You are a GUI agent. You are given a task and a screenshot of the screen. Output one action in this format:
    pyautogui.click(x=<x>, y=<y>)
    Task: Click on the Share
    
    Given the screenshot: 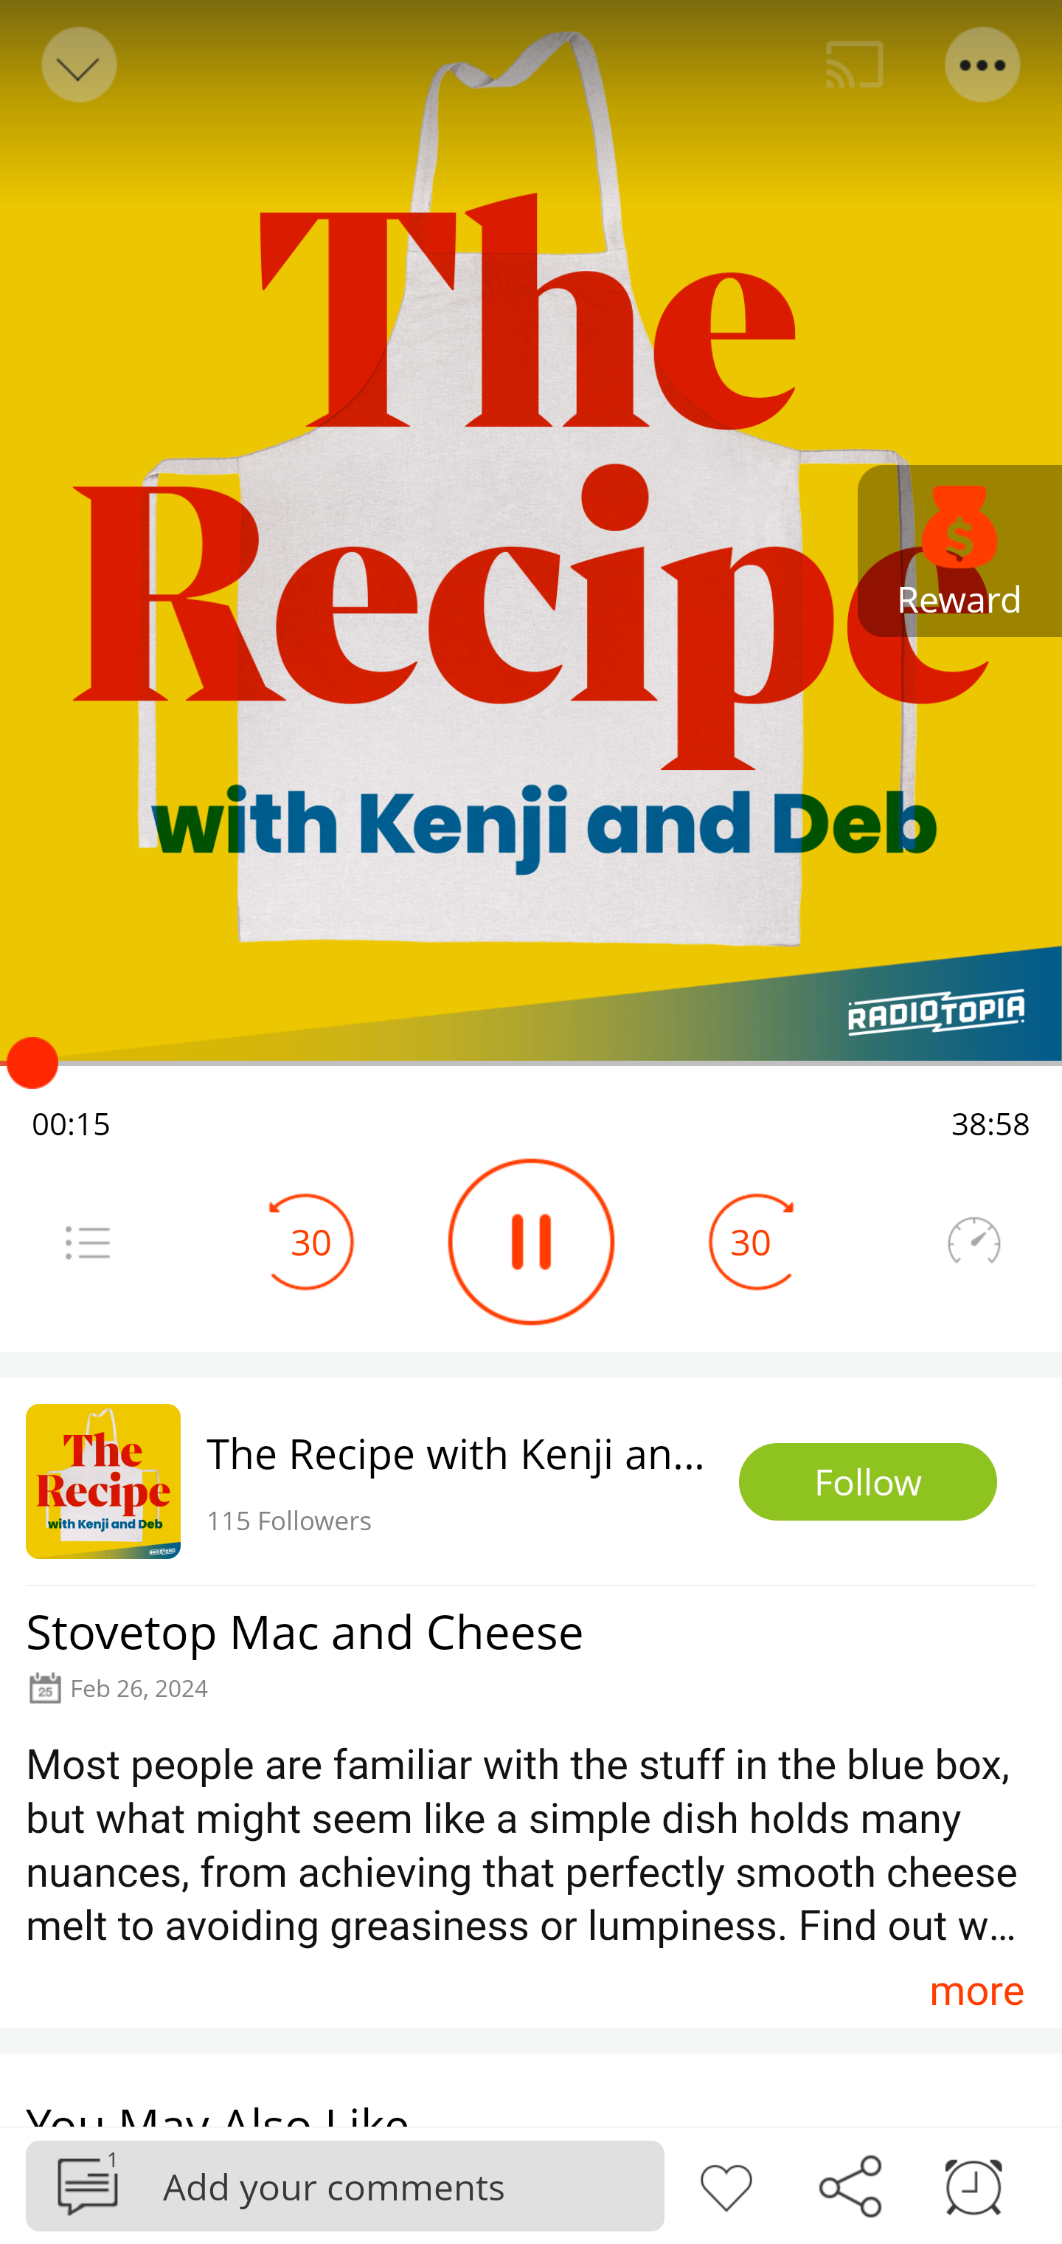 What is the action you would take?
    pyautogui.click(x=850, y=2184)
    